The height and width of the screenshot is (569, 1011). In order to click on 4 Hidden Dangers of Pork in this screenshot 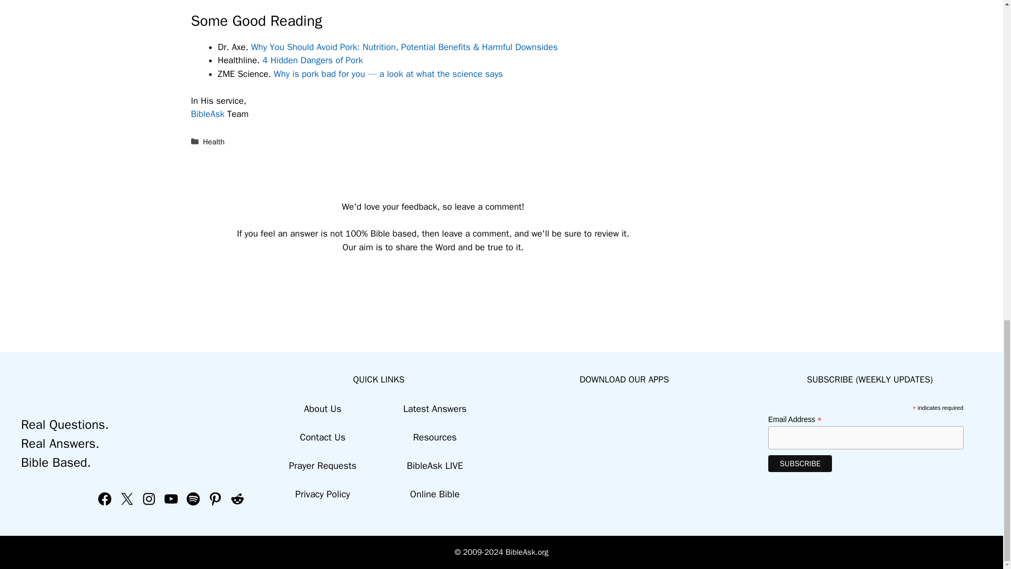, I will do `click(312, 60)`.